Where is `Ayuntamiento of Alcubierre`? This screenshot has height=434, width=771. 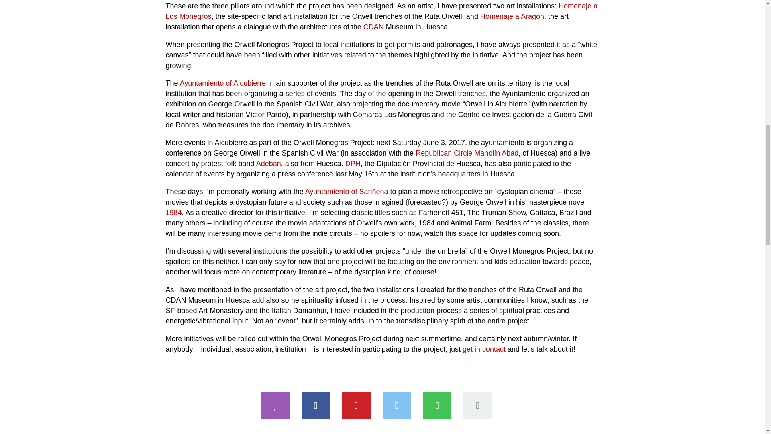 Ayuntamiento of Alcubierre is located at coordinates (222, 83).